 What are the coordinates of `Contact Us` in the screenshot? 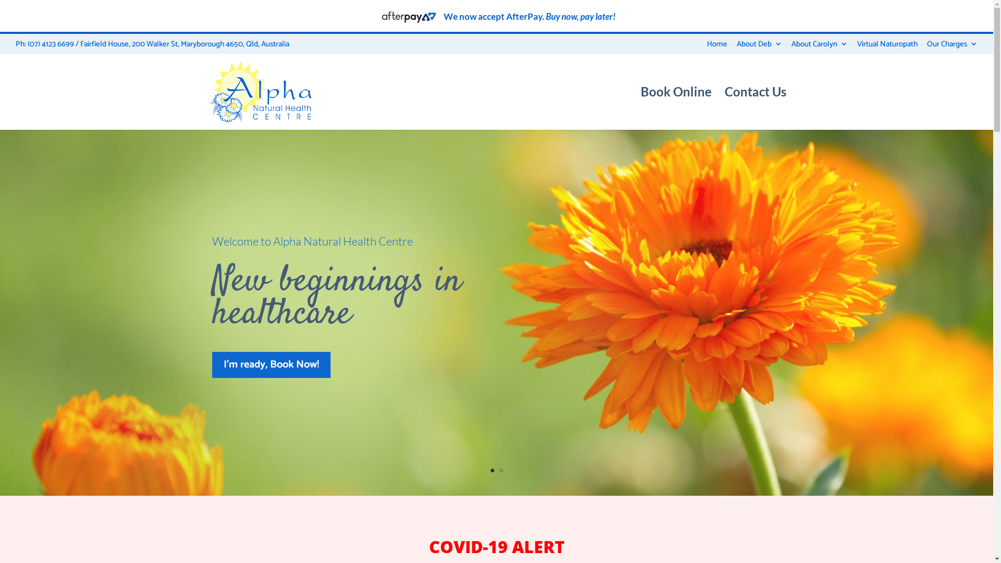 It's located at (755, 109).